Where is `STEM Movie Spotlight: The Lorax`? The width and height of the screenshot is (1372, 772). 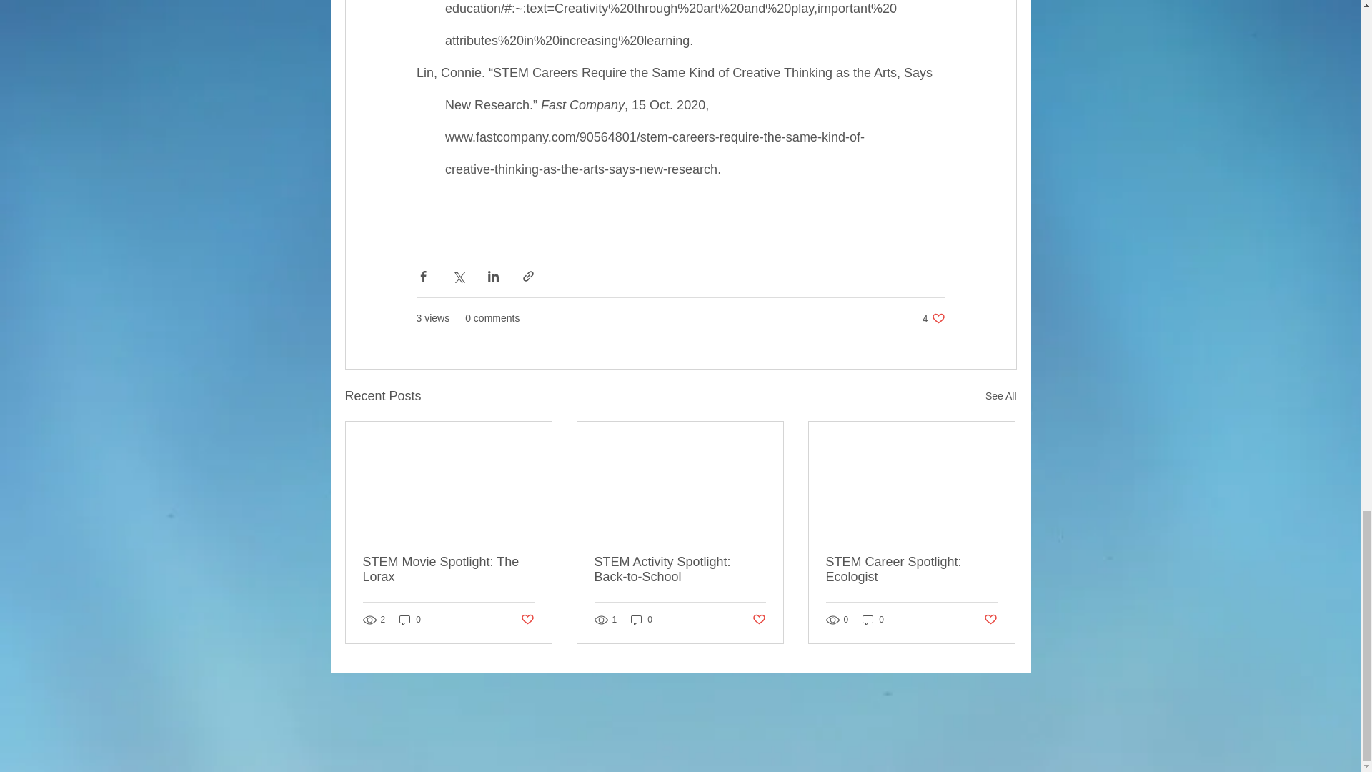
STEM Movie Spotlight: The Lorax is located at coordinates (449, 569).